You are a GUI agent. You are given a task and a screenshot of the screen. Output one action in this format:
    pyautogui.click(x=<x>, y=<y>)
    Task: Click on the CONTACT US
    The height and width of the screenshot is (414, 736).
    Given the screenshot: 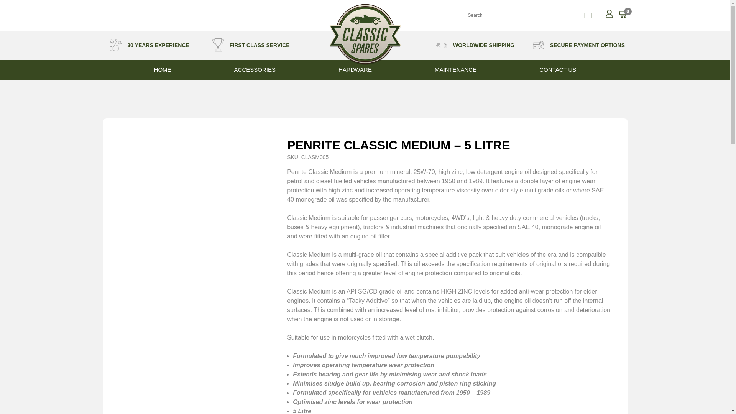 What is the action you would take?
    pyautogui.click(x=558, y=70)
    